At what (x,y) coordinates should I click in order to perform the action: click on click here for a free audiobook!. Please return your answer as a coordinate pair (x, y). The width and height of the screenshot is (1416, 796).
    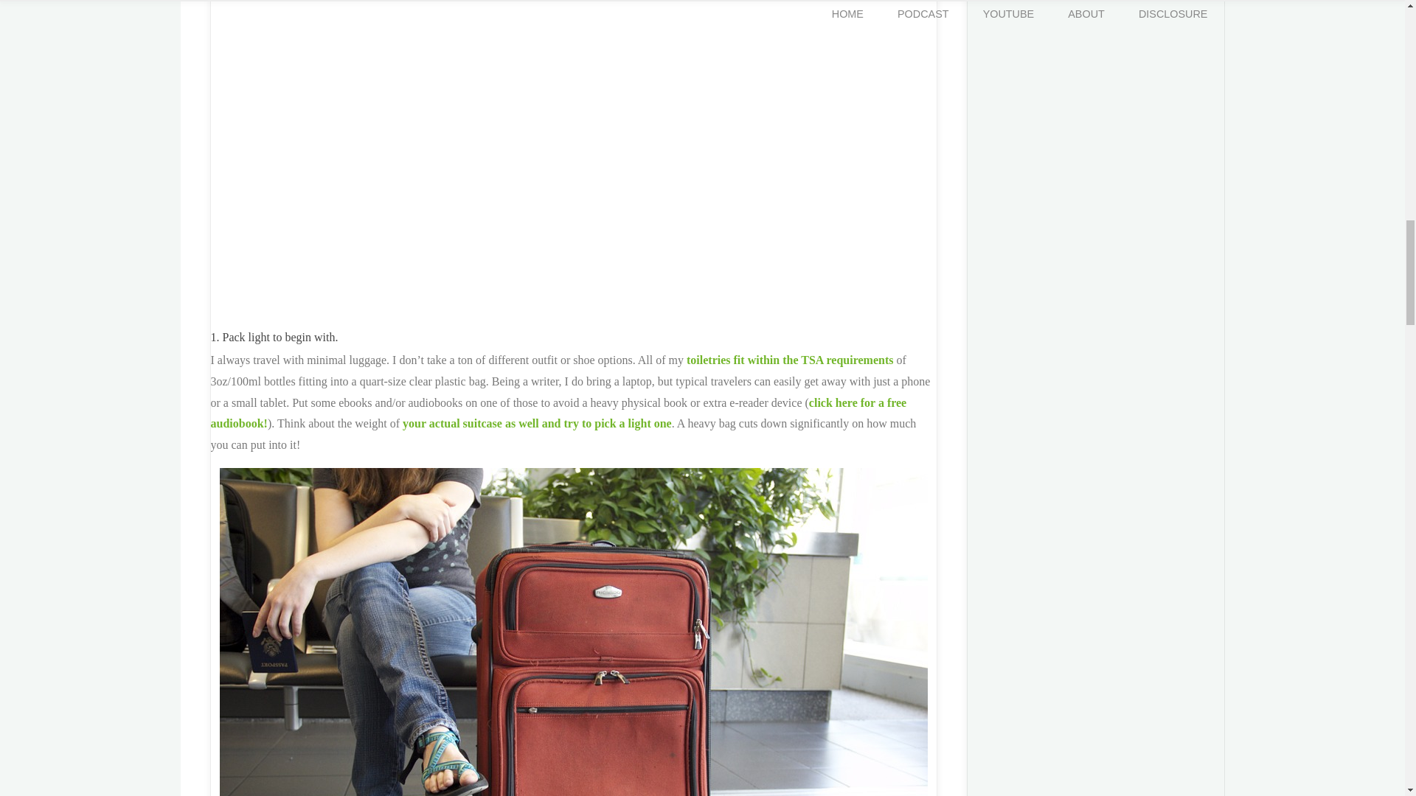
    Looking at the image, I should click on (559, 413).